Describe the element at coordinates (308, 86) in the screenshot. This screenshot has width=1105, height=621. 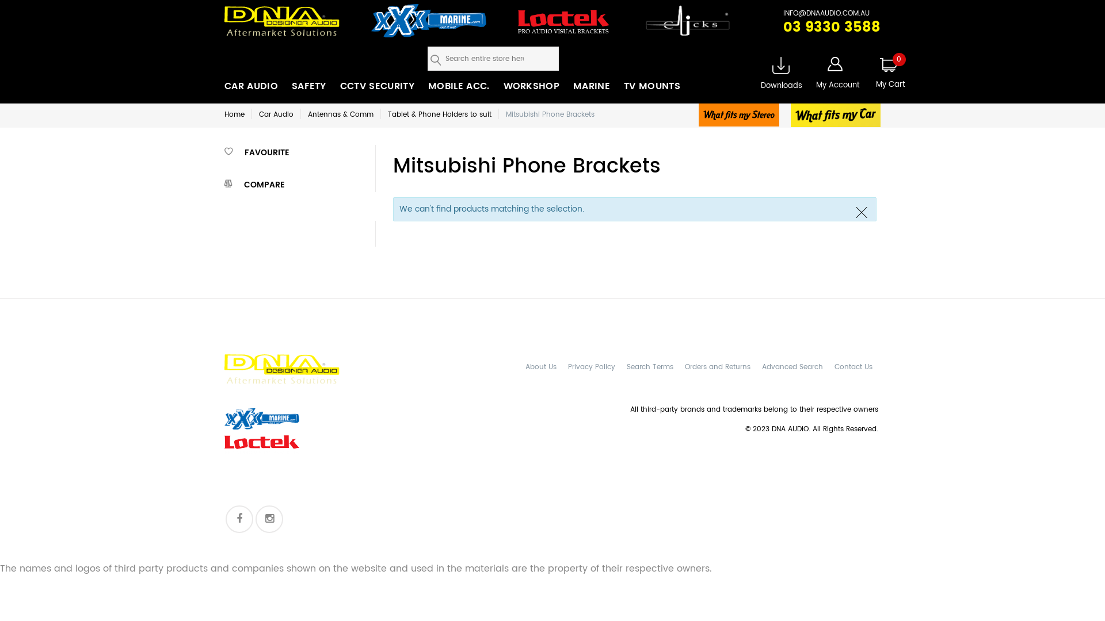
I see `SAFETY` at that location.